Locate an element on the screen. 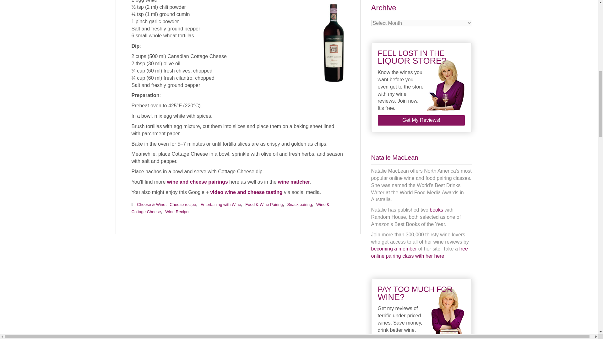  Become a member! is located at coordinates (394, 249).